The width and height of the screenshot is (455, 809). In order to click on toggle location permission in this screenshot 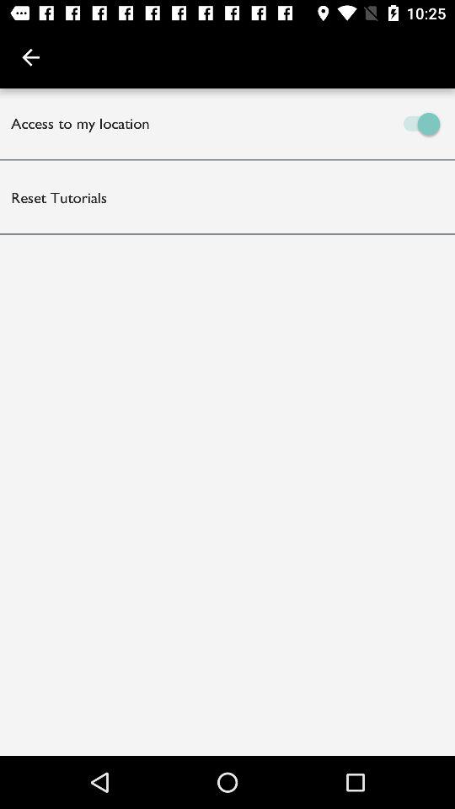, I will do `click(341, 123)`.